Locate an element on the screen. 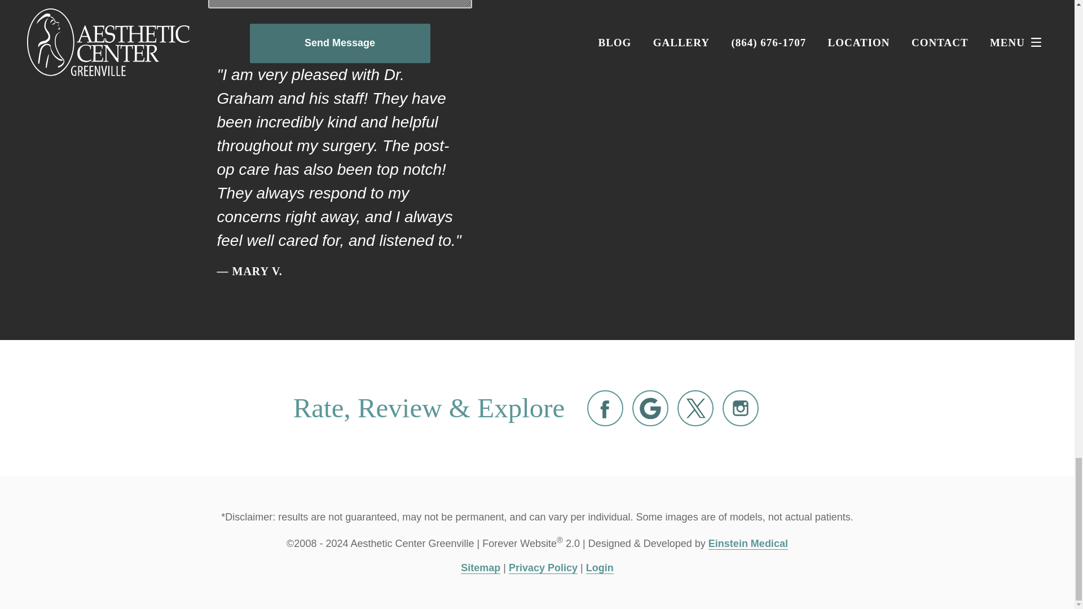 This screenshot has width=1083, height=609. Login is located at coordinates (600, 568).